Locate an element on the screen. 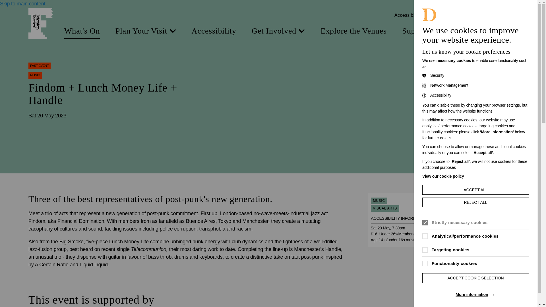 The width and height of the screenshot is (546, 307). ACCESSIBILITY INFORMATION is located at coordinates (403, 218).